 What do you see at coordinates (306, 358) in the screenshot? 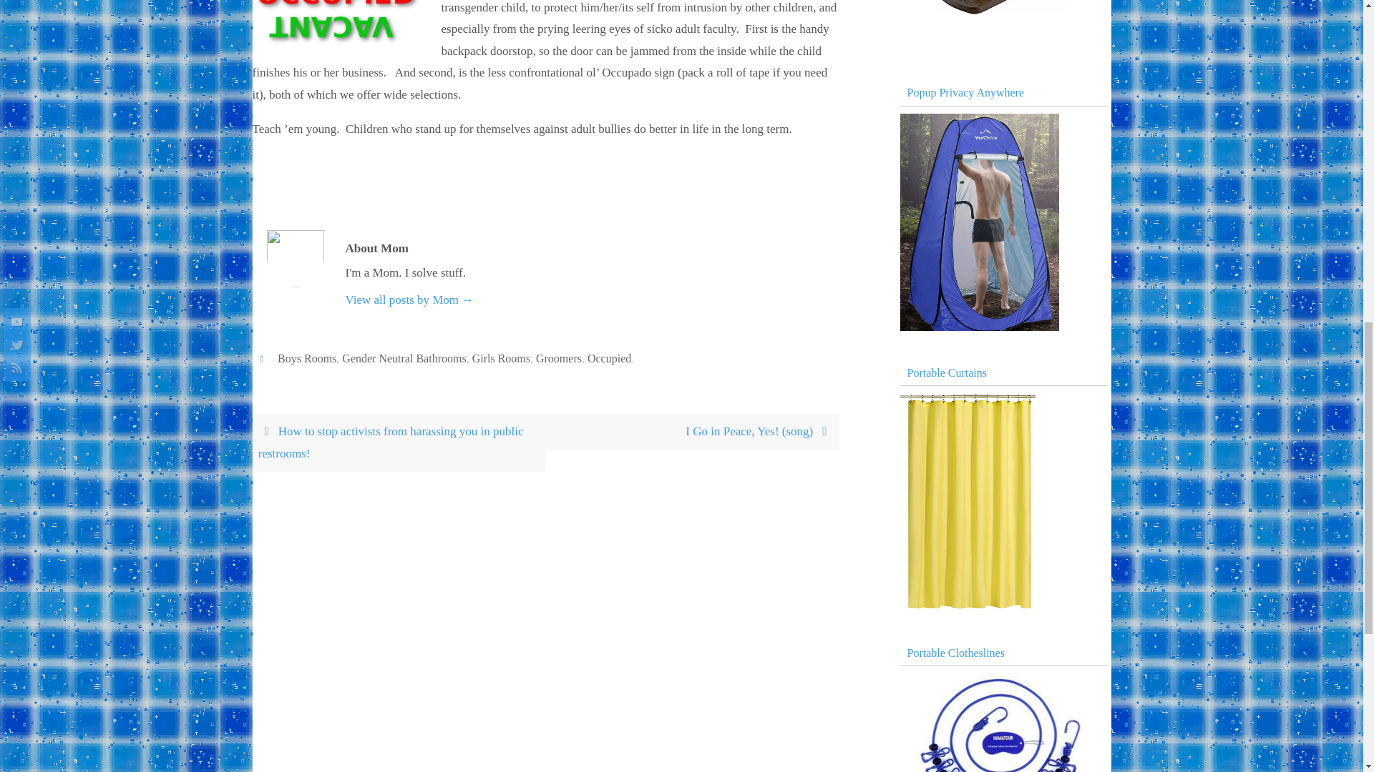
I see `Boys Rooms` at bounding box center [306, 358].